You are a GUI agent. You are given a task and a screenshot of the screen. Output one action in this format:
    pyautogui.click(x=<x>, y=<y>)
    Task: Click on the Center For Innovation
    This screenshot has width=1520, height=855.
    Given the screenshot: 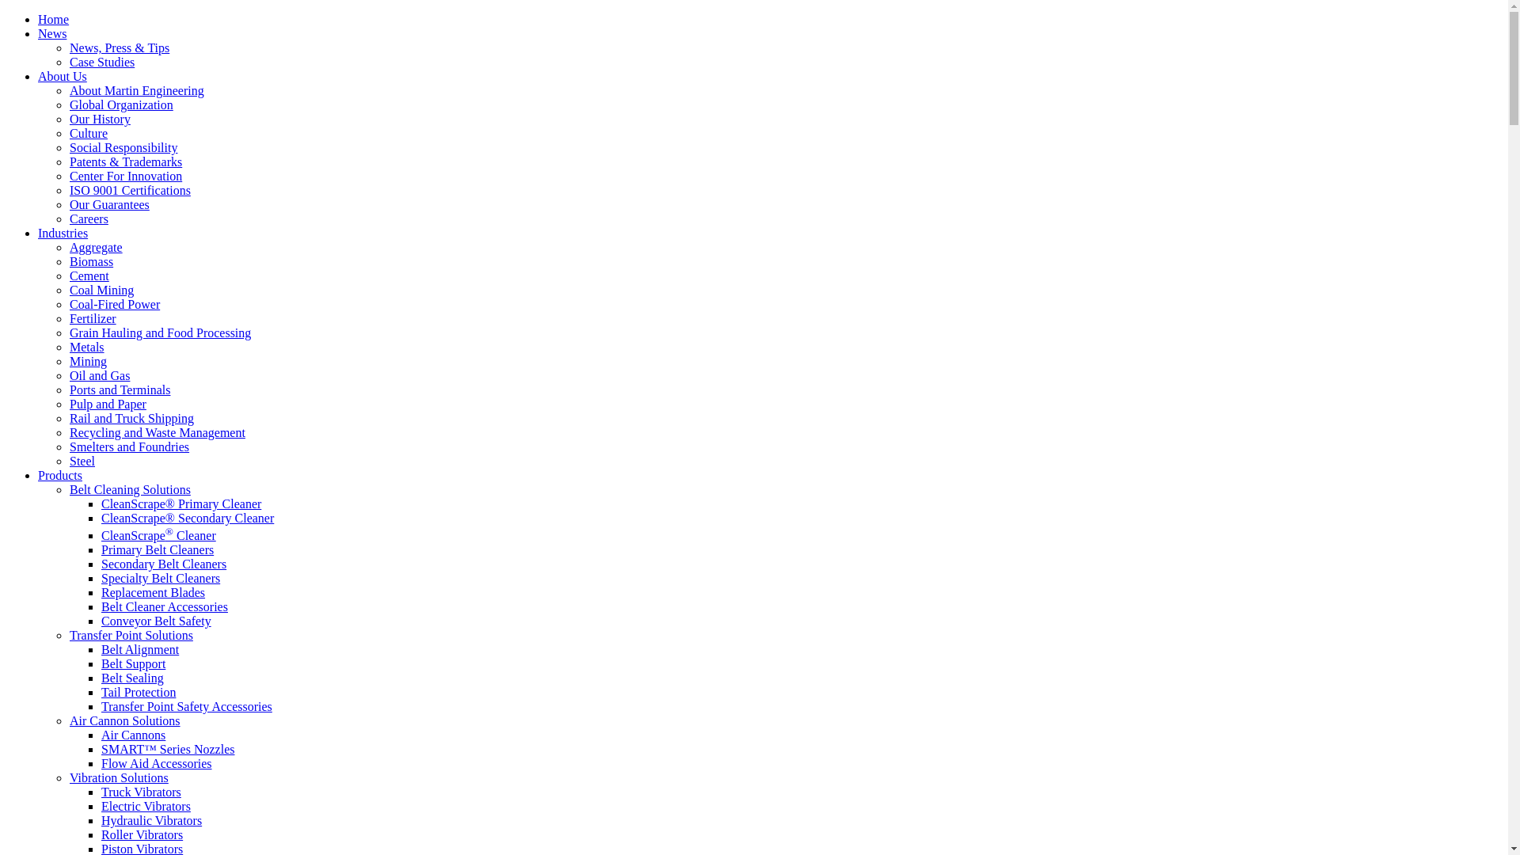 What is the action you would take?
    pyautogui.click(x=126, y=176)
    